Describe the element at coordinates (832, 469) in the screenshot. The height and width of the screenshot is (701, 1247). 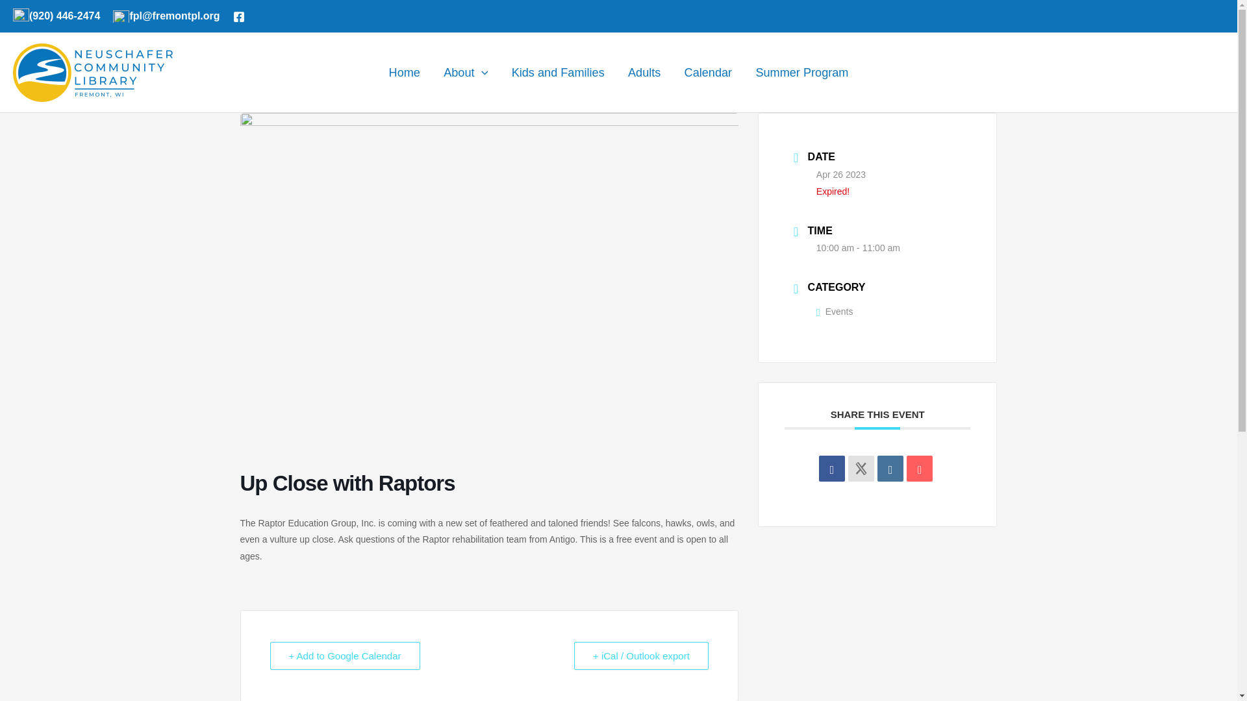
I see `Share on Facebook` at that location.